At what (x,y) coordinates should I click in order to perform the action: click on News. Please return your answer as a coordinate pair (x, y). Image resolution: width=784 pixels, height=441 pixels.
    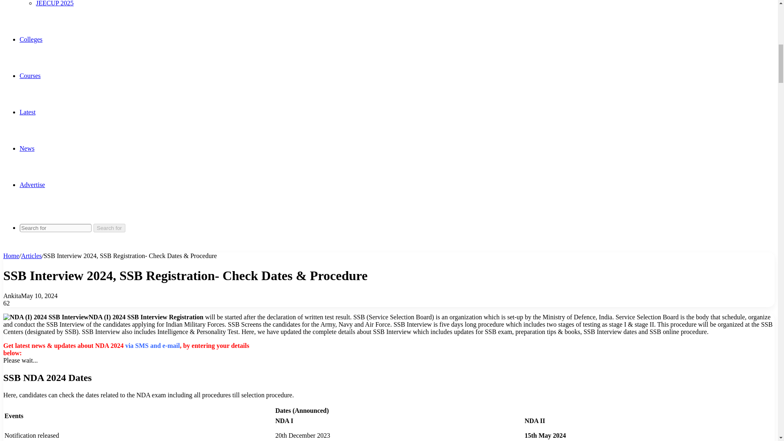
    Looking at the image, I should click on (27, 148).